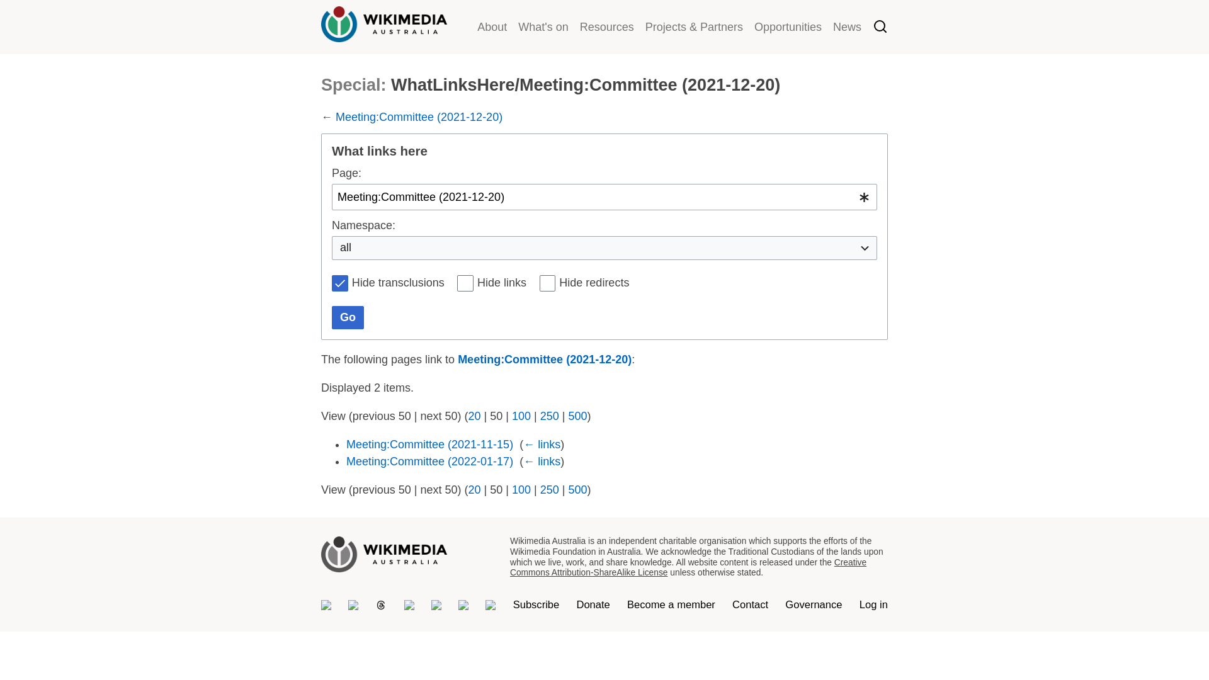 This screenshot has width=1209, height=680. What do you see at coordinates (751, 604) in the screenshot?
I see `Contact` at bounding box center [751, 604].